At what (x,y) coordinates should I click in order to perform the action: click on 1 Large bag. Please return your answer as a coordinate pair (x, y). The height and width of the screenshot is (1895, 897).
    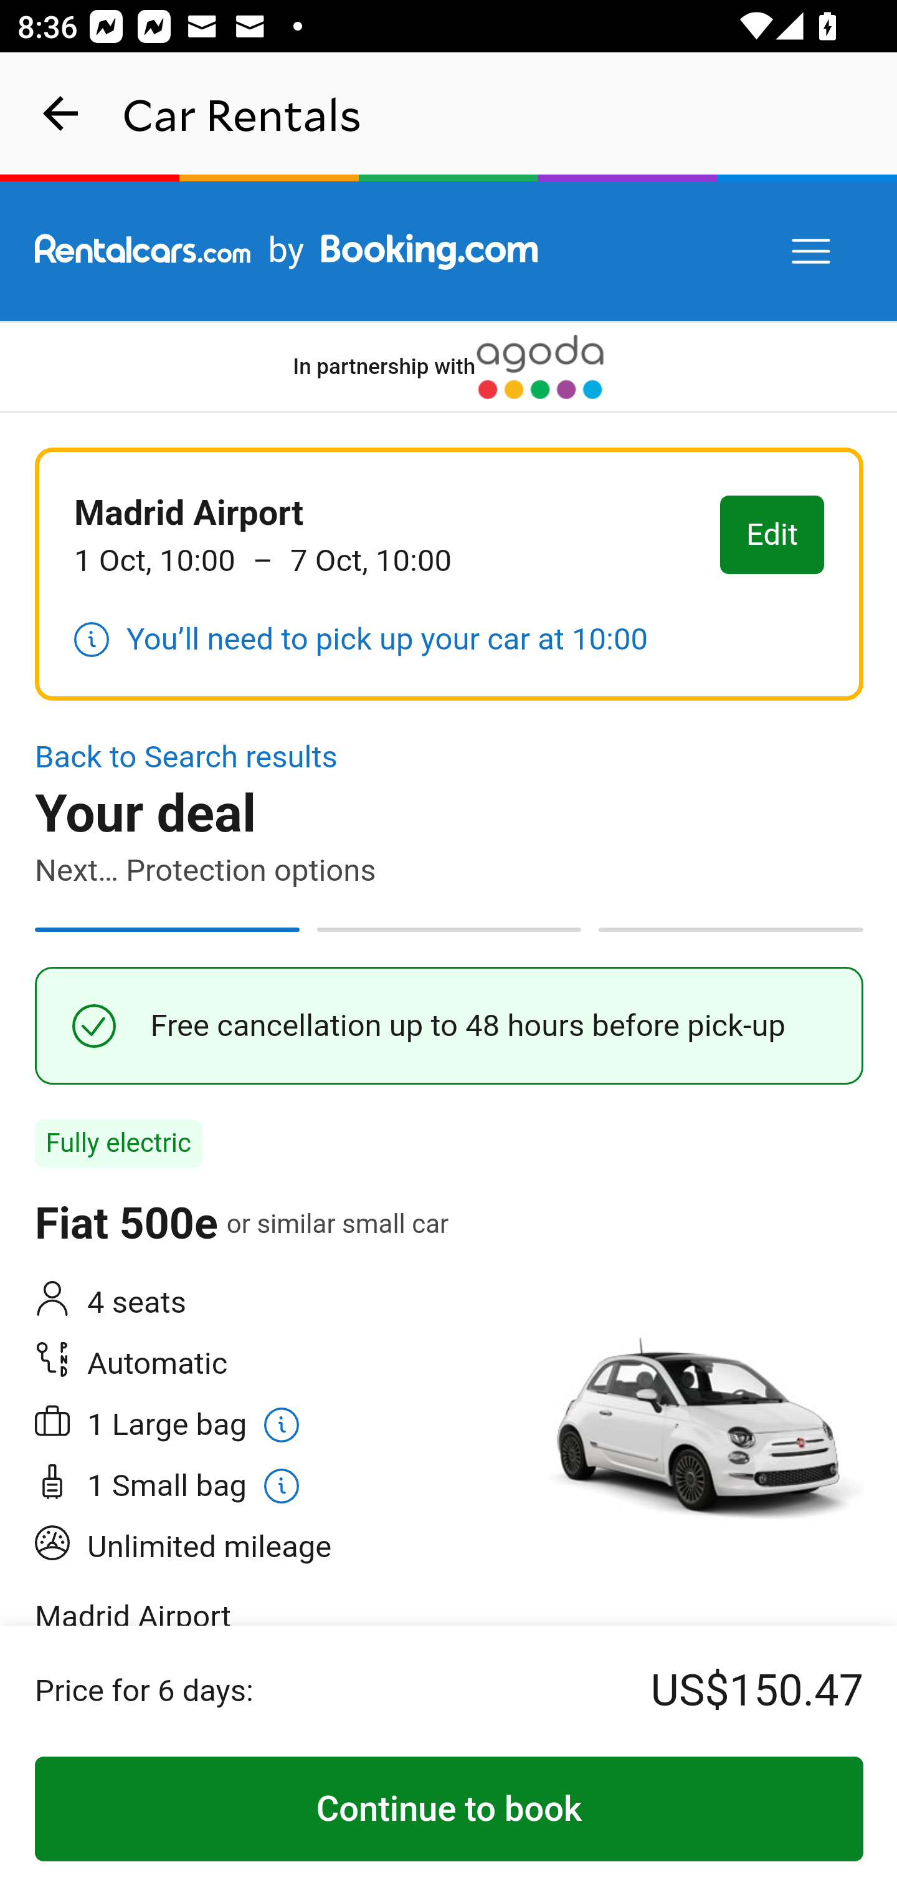
    Looking at the image, I should click on (273, 1424).